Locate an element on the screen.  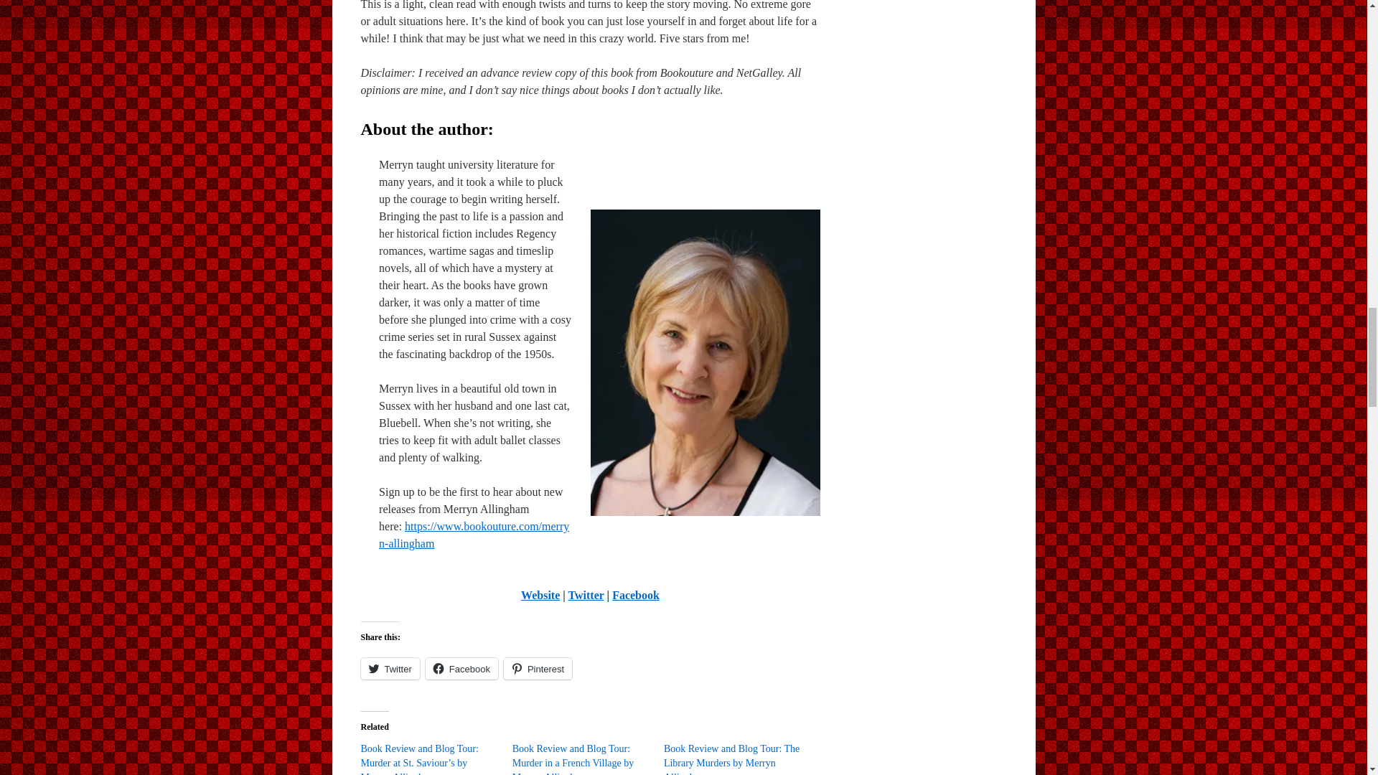
Twitter is located at coordinates (389, 669).